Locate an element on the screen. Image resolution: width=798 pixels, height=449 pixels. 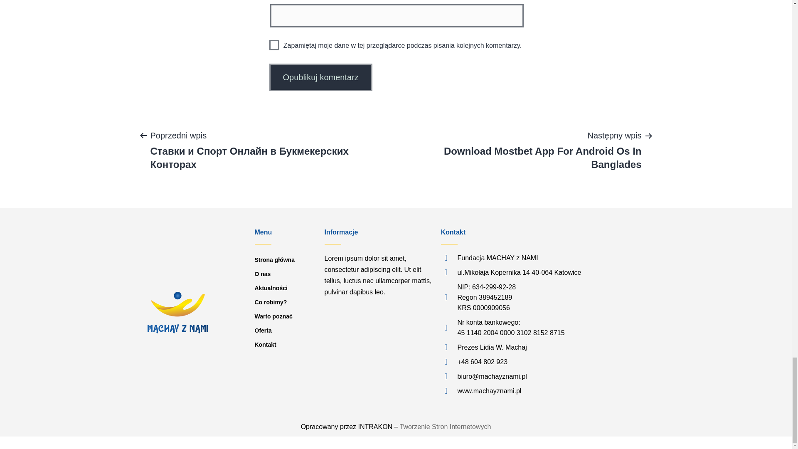
Kontakt is located at coordinates (285, 344).